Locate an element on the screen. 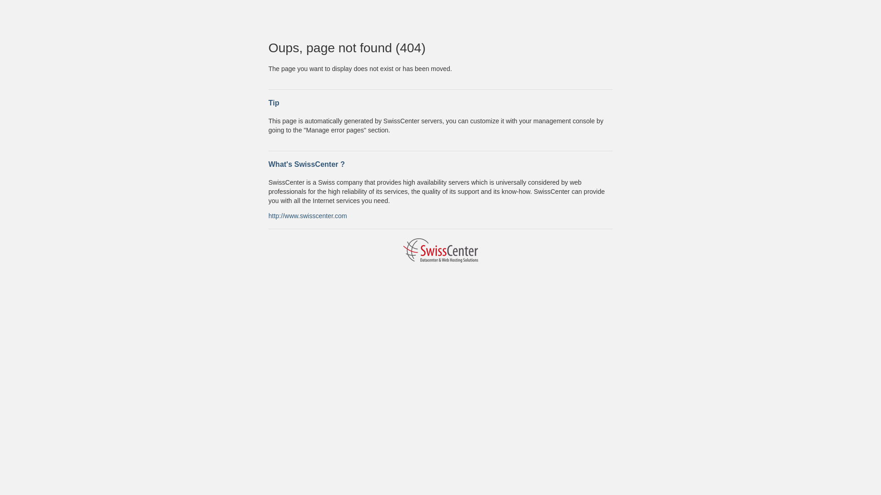 The height and width of the screenshot is (495, 881). http://www.swisscenter.com is located at coordinates (307, 215).